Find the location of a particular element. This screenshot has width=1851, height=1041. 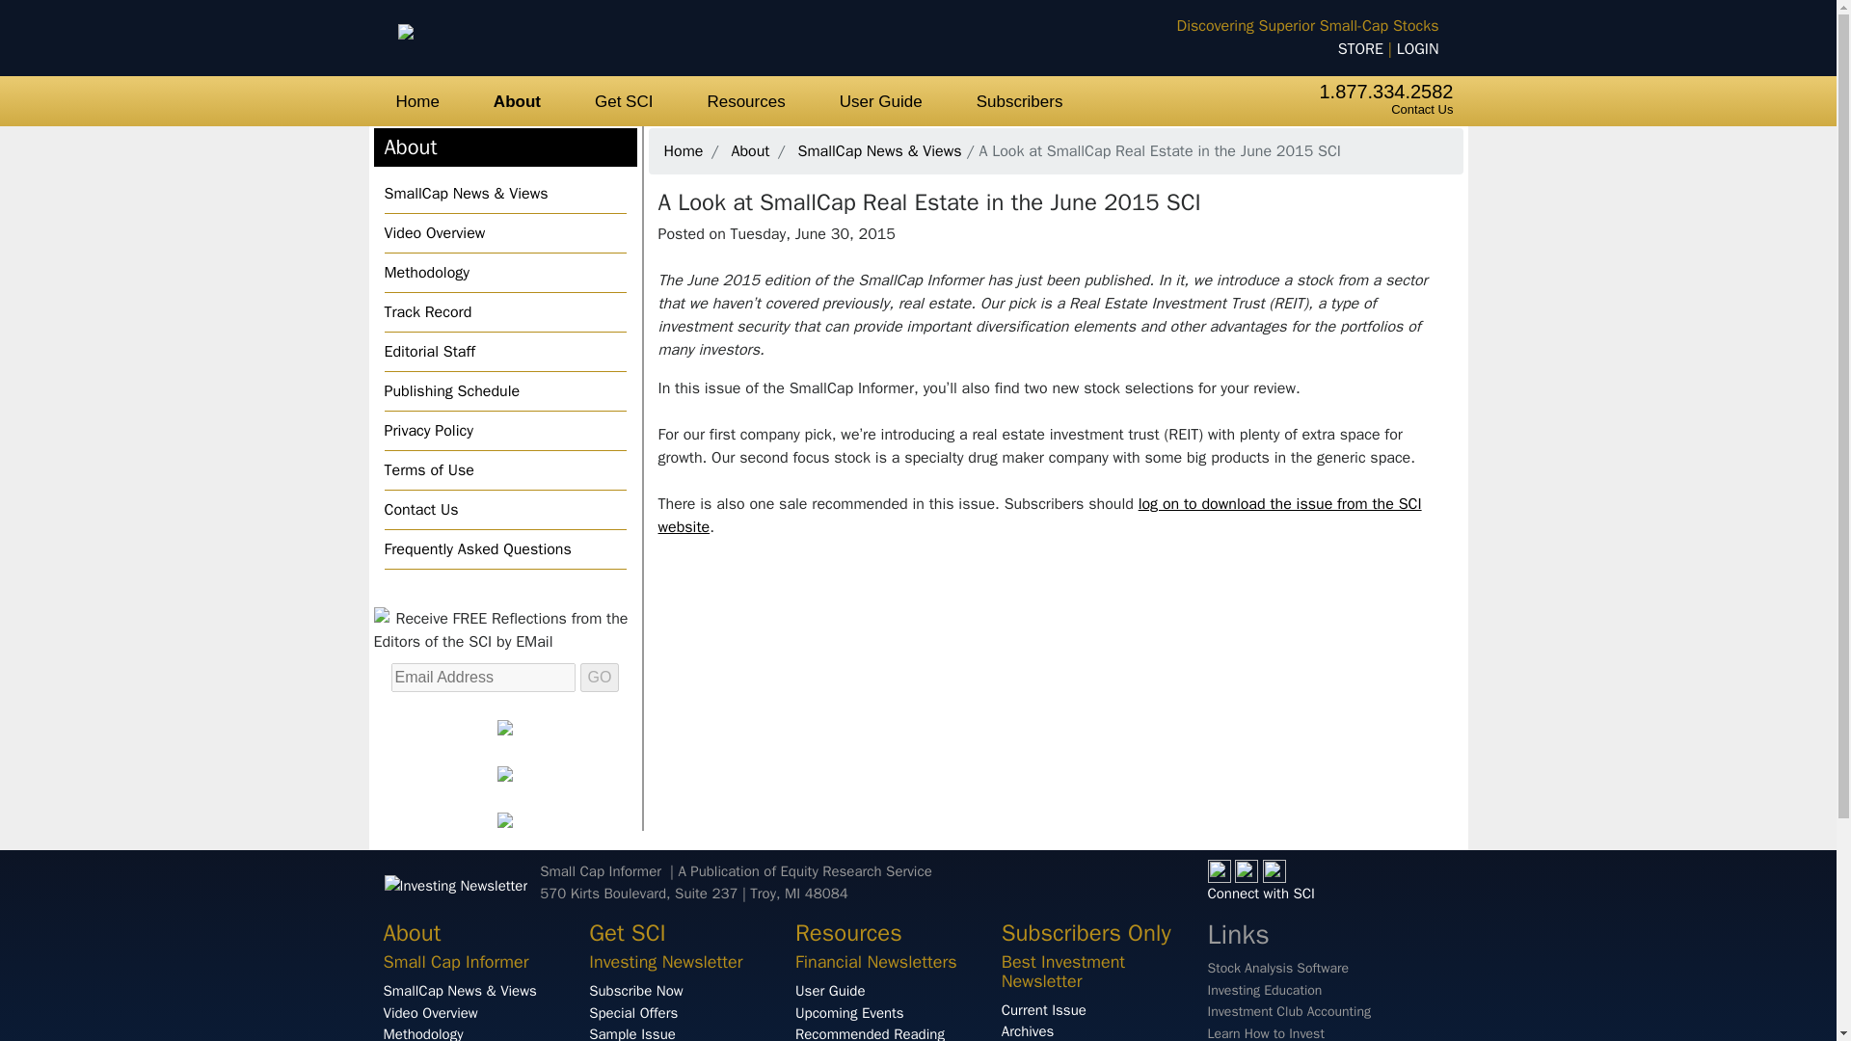

GO is located at coordinates (600, 677).